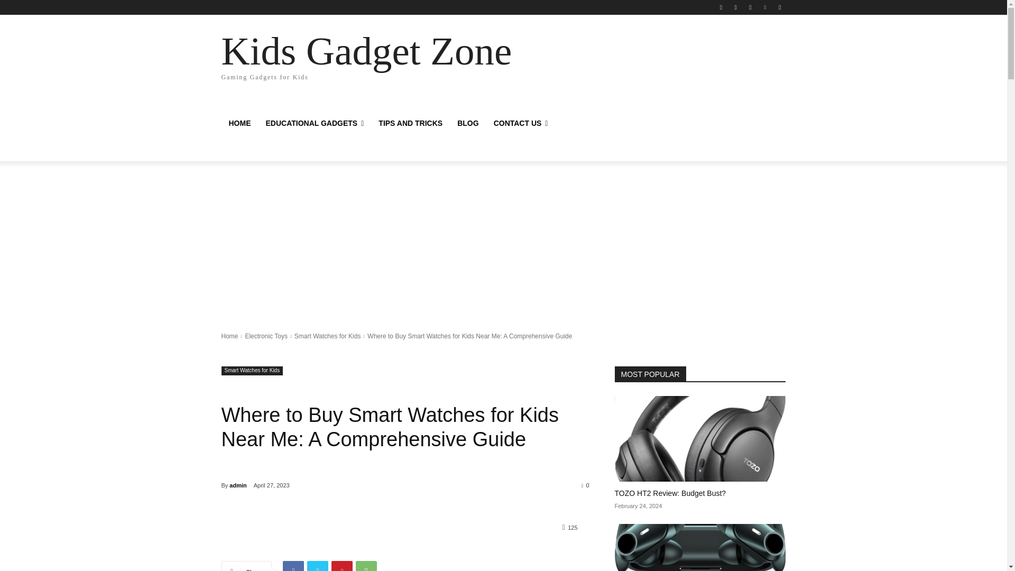 The image size is (1015, 571). Describe the element at coordinates (265, 336) in the screenshot. I see `View all posts in Electronic Toys` at that location.